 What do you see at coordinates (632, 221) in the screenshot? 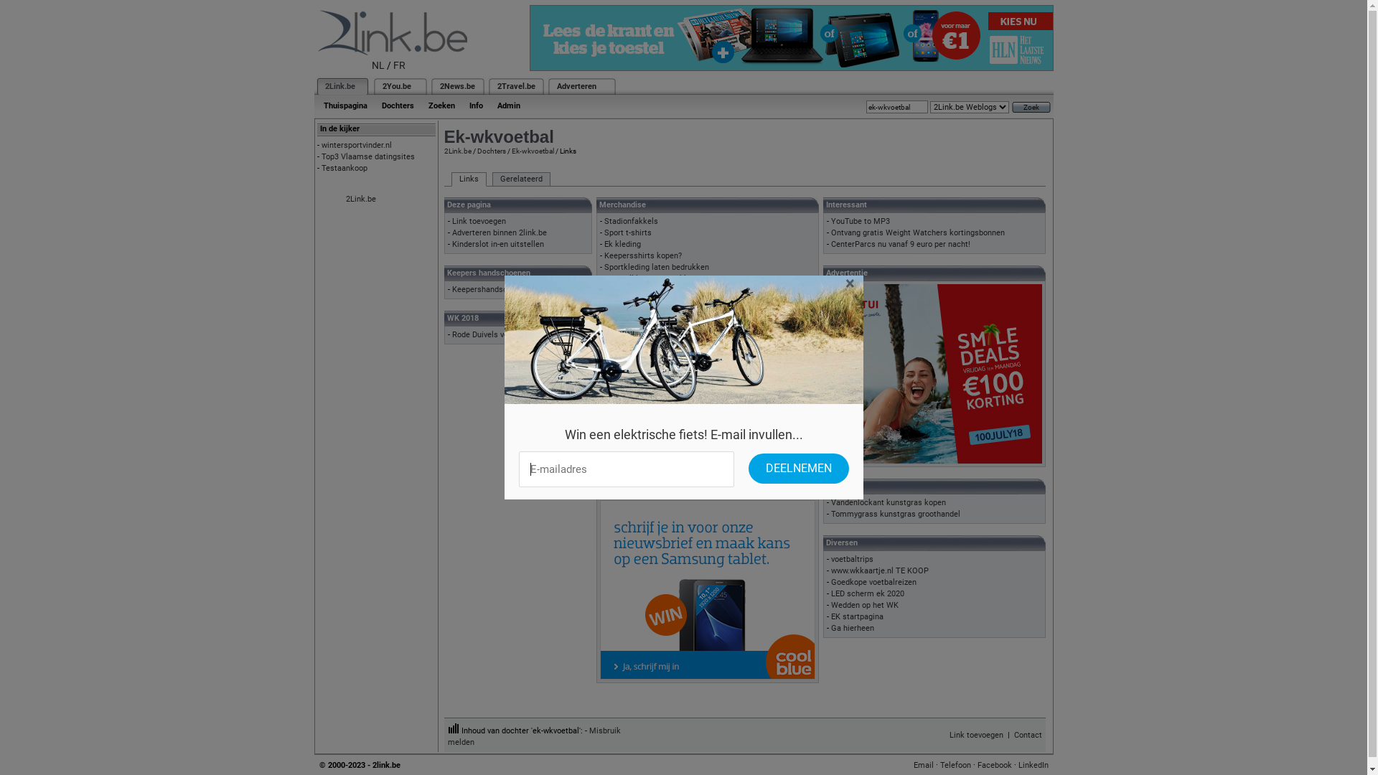
I see `Stadionfakkels` at bounding box center [632, 221].